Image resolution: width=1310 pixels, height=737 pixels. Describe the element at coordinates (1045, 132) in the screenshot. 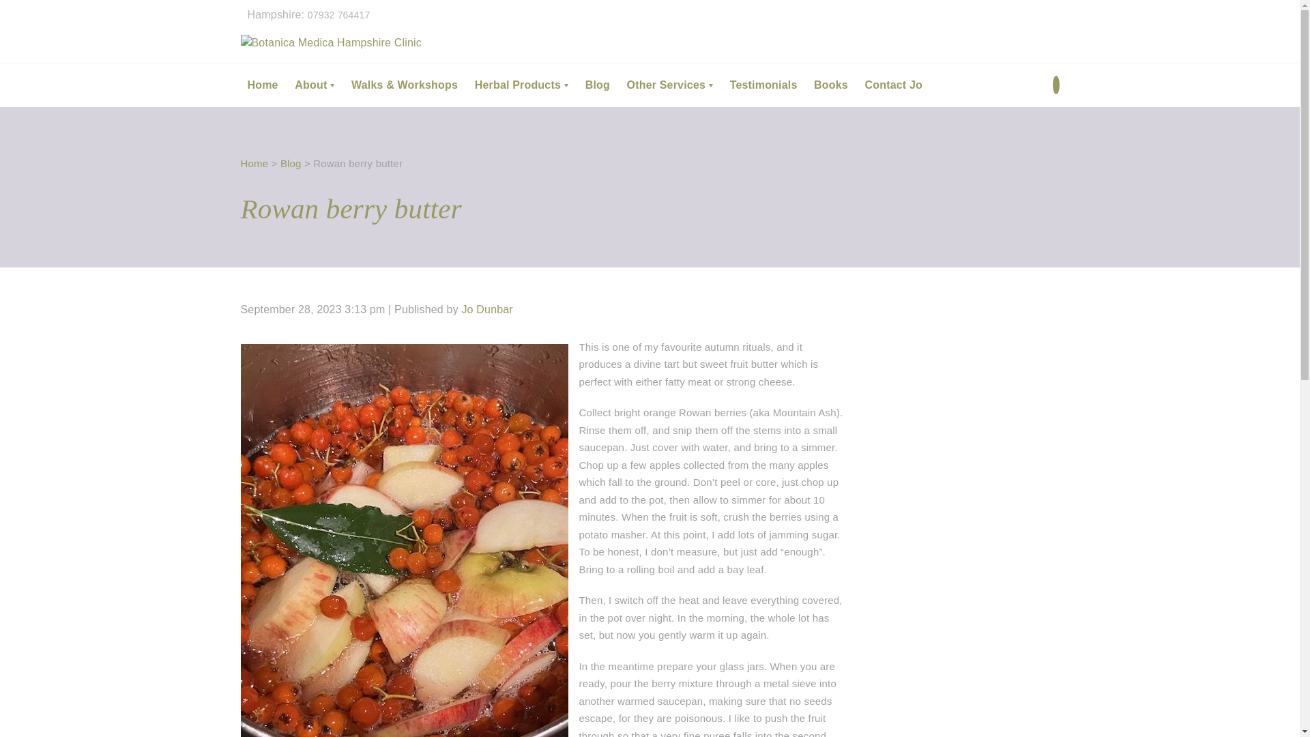

I see `Search` at that location.